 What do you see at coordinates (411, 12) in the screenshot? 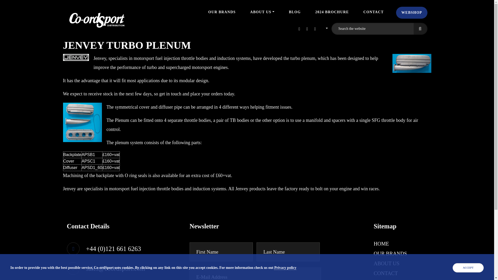
I see `WEBSHOP` at bounding box center [411, 12].